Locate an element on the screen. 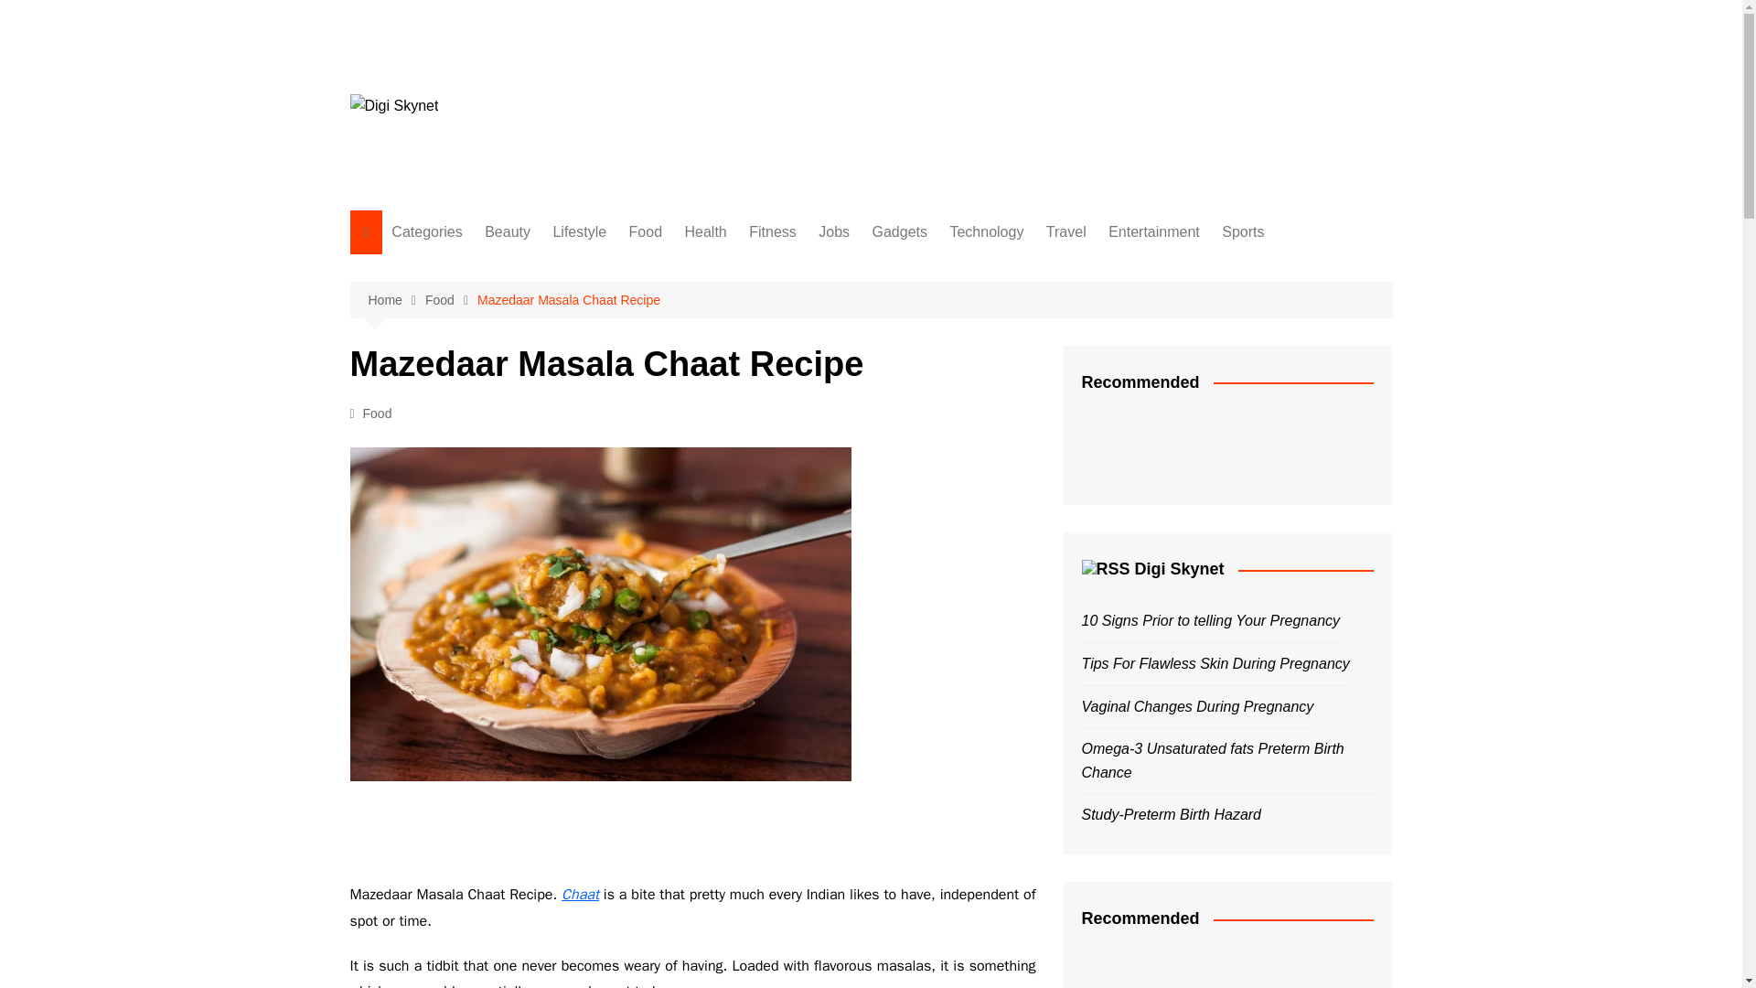  Sports is located at coordinates (1243, 232).